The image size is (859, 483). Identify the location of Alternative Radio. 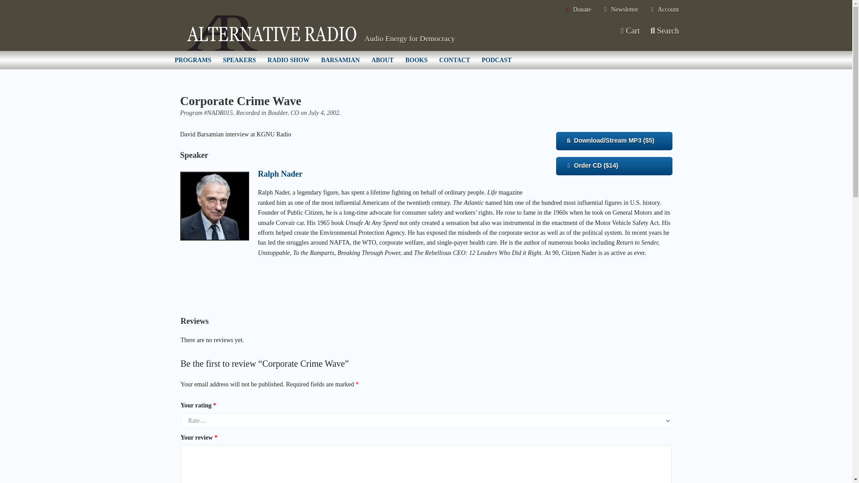
(272, 33).